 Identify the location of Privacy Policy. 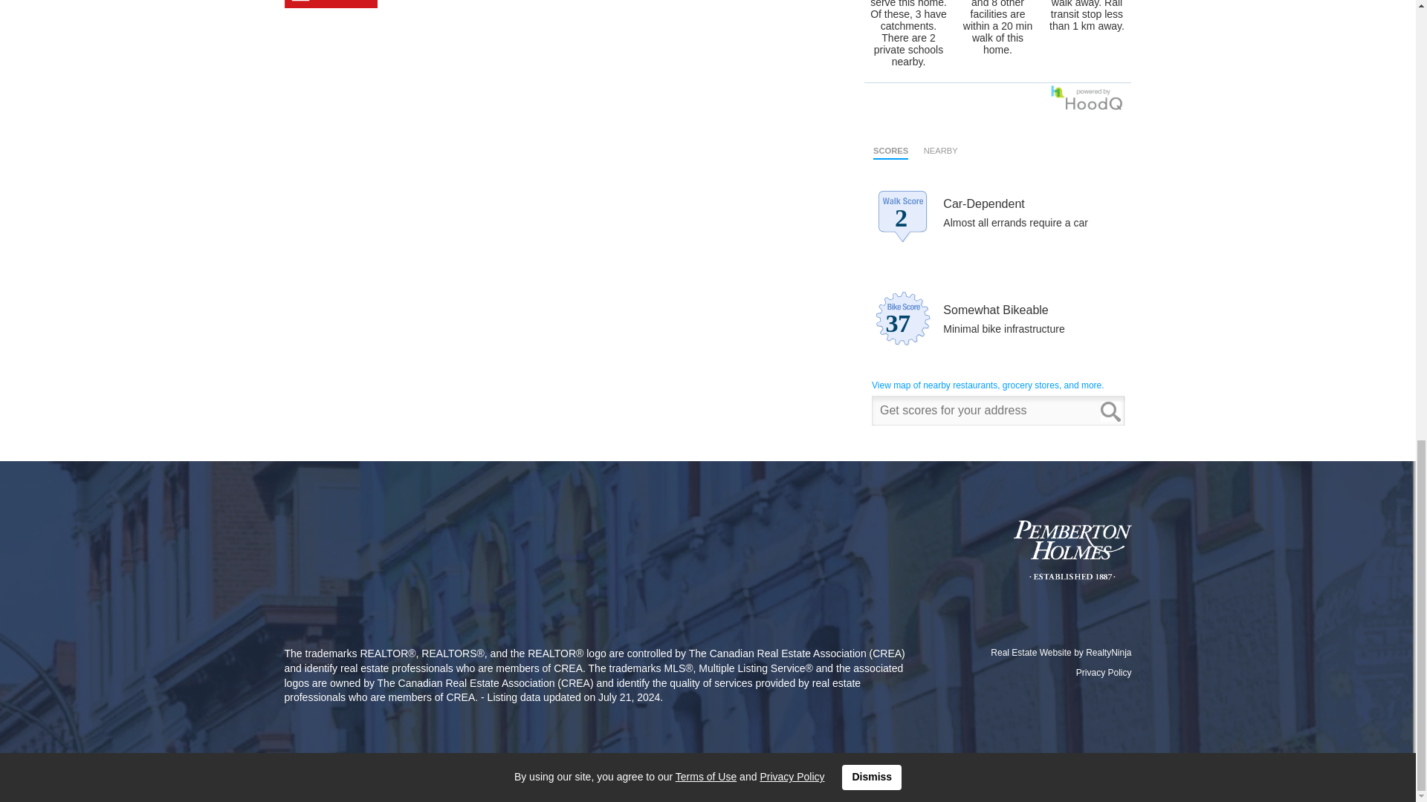
(1103, 672).